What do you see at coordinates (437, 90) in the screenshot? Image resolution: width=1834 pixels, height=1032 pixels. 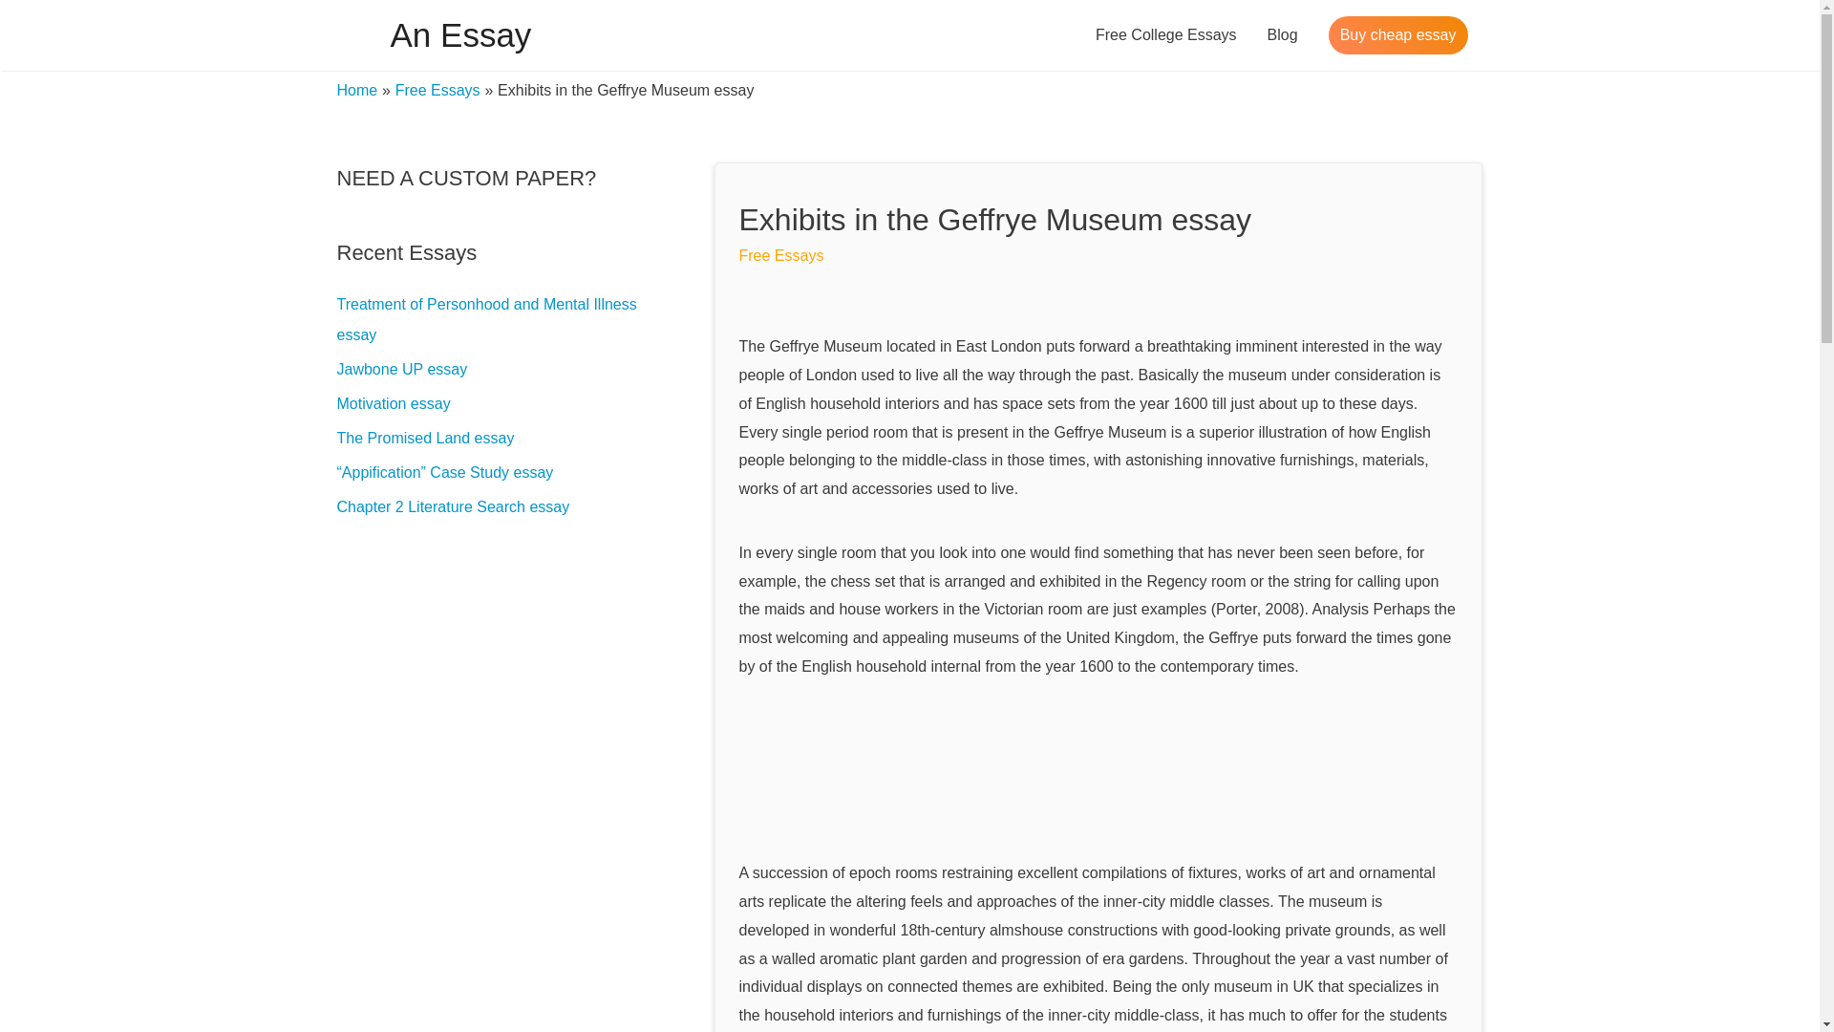 I see `Free Essays` at bounding box center [437, 90].